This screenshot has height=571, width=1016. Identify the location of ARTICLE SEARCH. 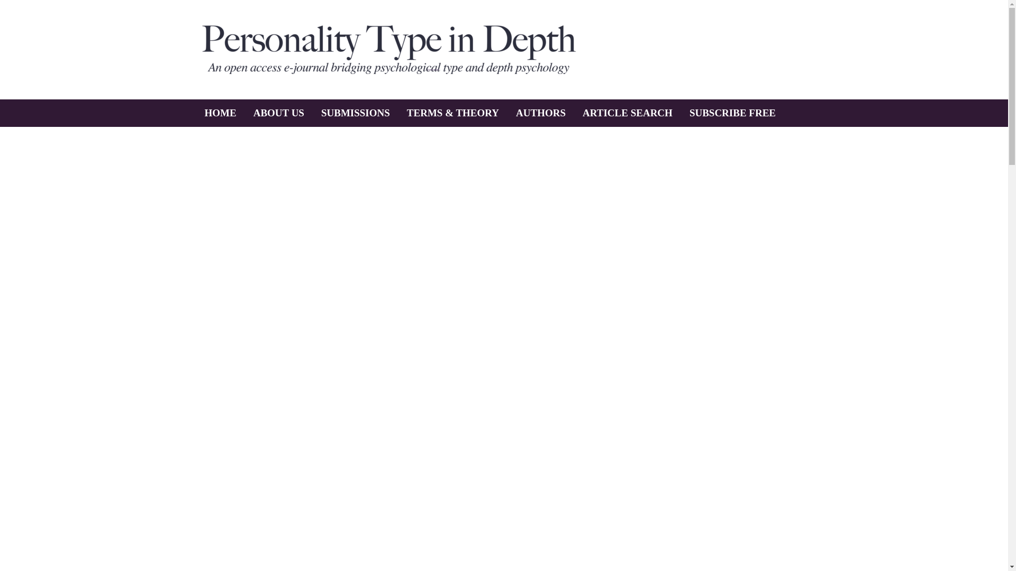
(627, 113).